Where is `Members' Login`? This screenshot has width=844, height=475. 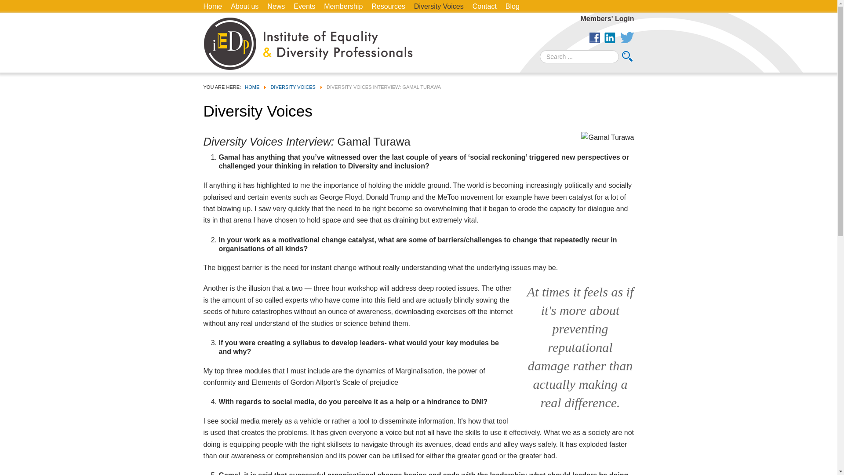 Members' Login is located at coordinates (604, 18).